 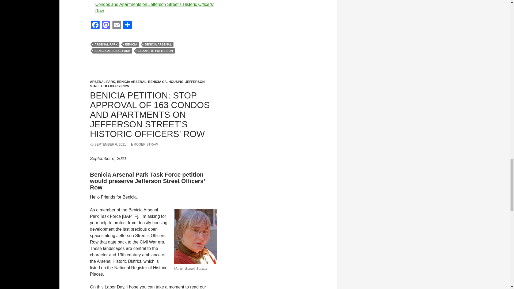 What do you see at coordinates (106, 25) in the screenshot?
I see `Mastodon` at bounding box center [106, 25].